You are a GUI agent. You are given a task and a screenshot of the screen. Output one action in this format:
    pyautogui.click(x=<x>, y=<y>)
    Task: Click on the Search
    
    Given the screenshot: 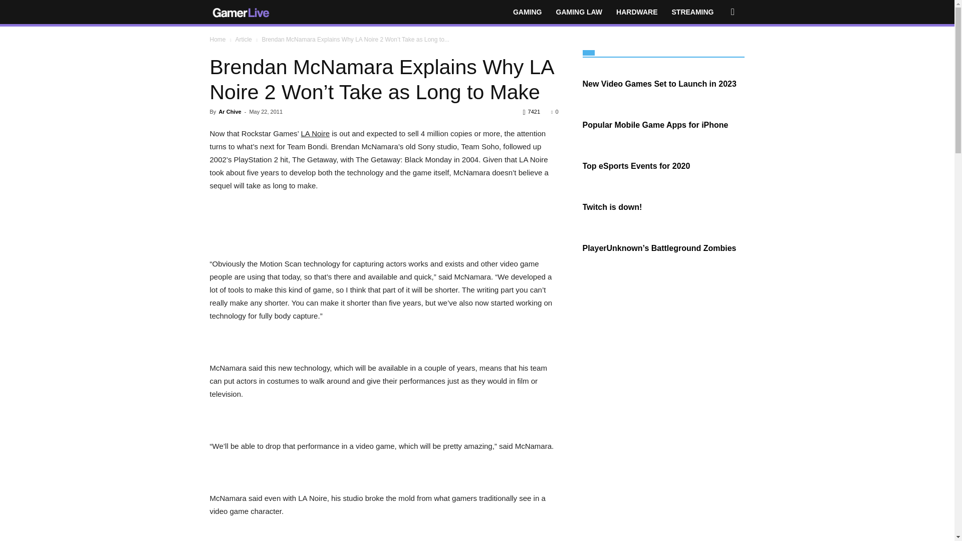 What is the action you would take?
    pyautogui.click(x=716, y=52)
    